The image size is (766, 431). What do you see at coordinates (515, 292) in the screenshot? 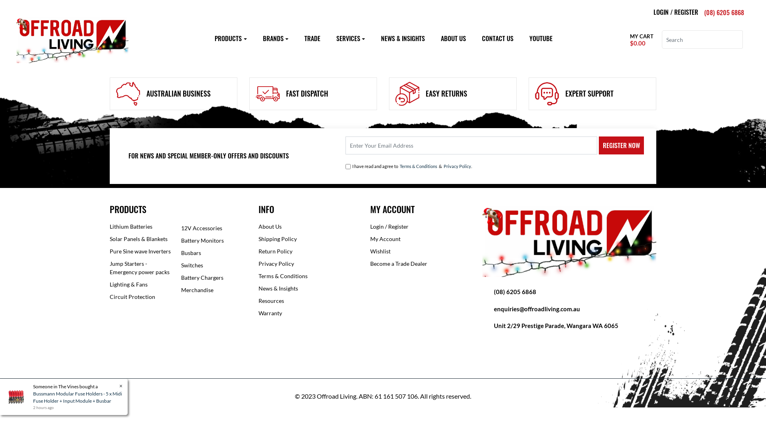
I see `(08) 6205 6868` at bounding box center [515, 292].